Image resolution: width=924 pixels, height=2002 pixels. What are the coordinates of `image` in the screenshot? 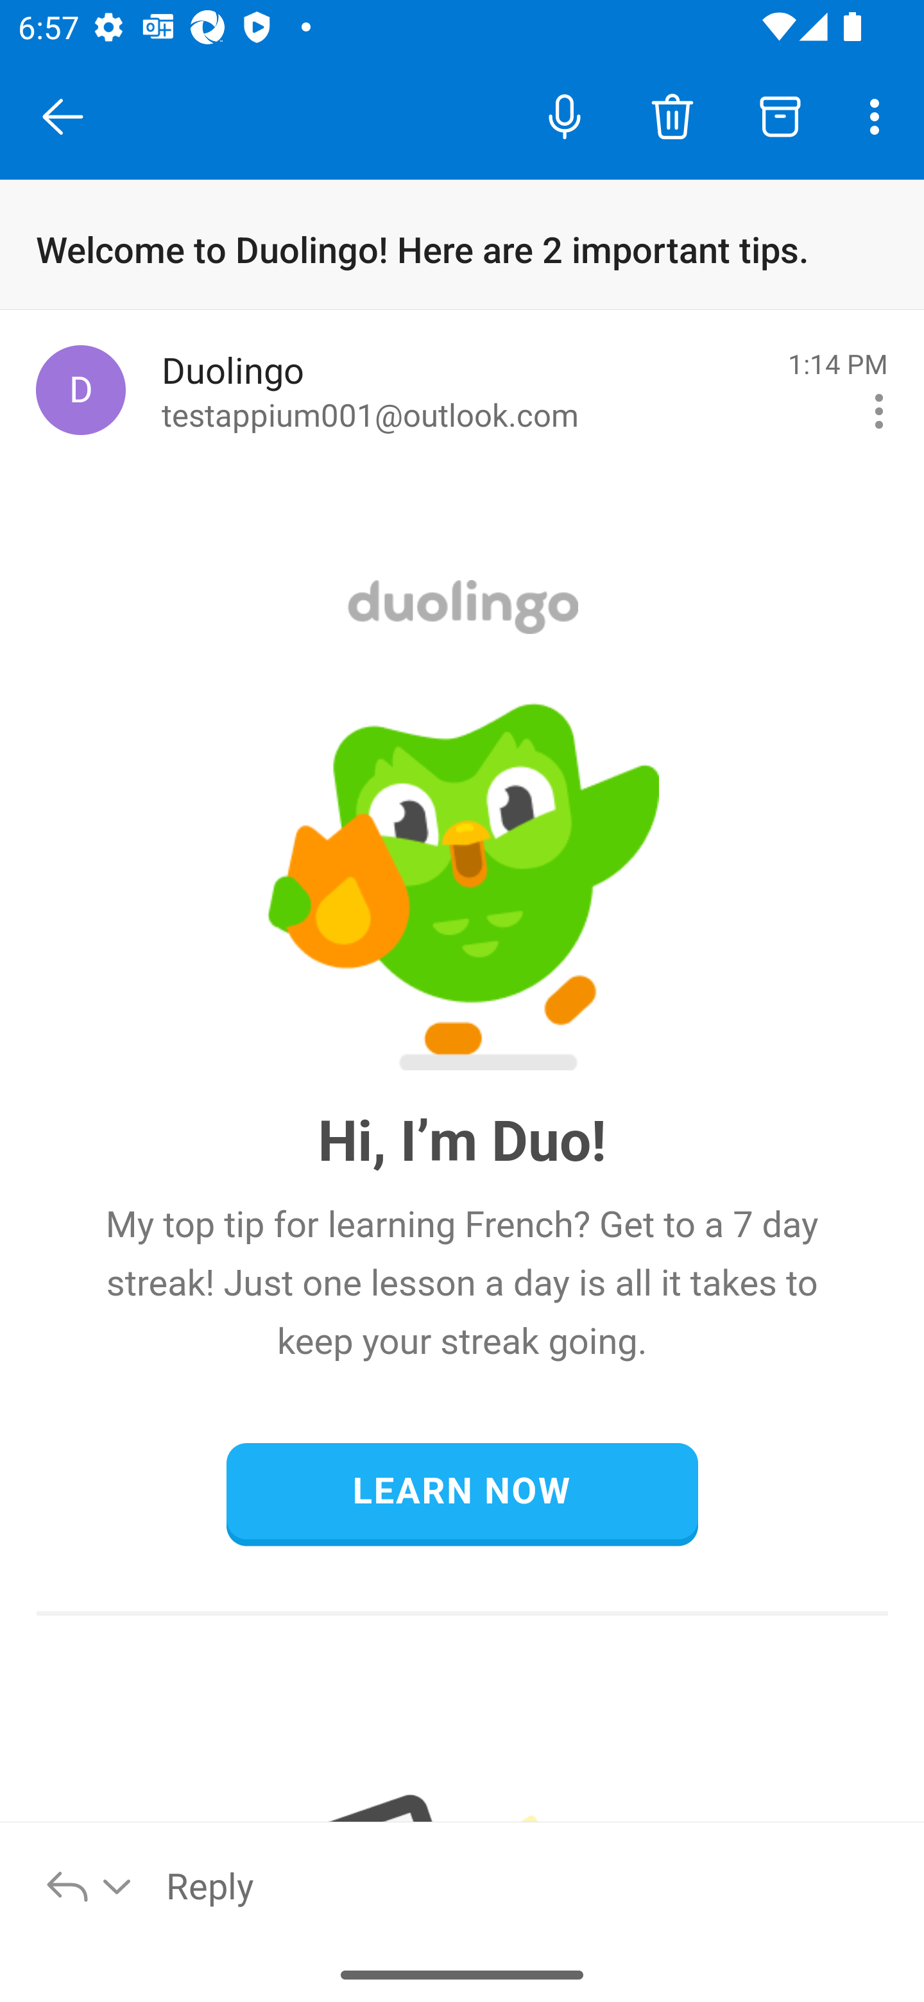 It's located at (463, 886).